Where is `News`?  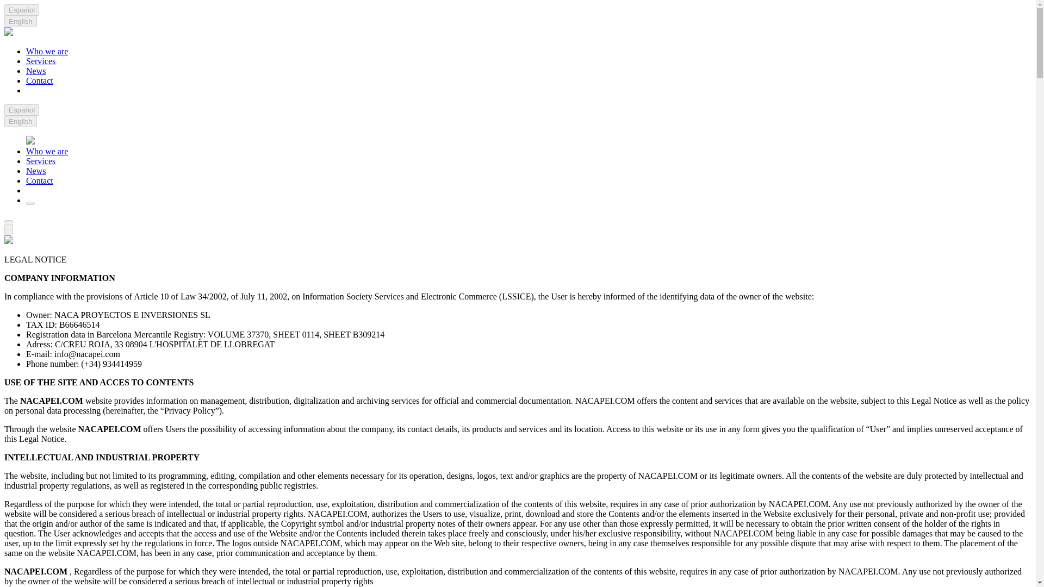
News is located at coordinates (36, 171).